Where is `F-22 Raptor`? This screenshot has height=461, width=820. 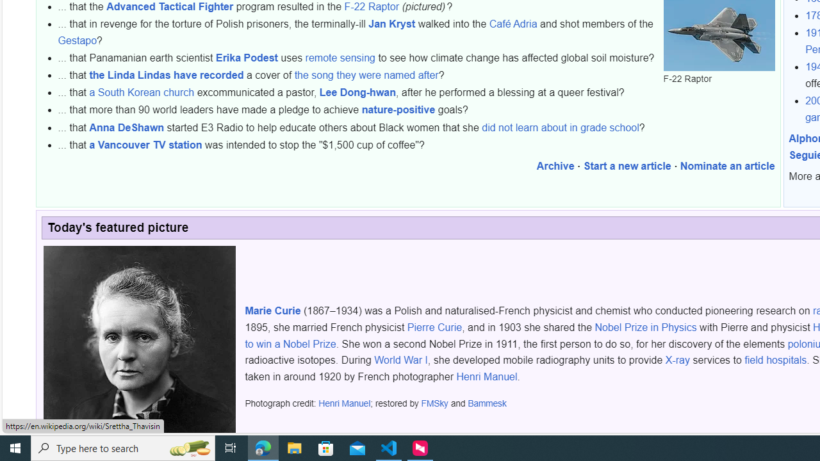
F-22 Raptor is located at coordinates (372, 6).